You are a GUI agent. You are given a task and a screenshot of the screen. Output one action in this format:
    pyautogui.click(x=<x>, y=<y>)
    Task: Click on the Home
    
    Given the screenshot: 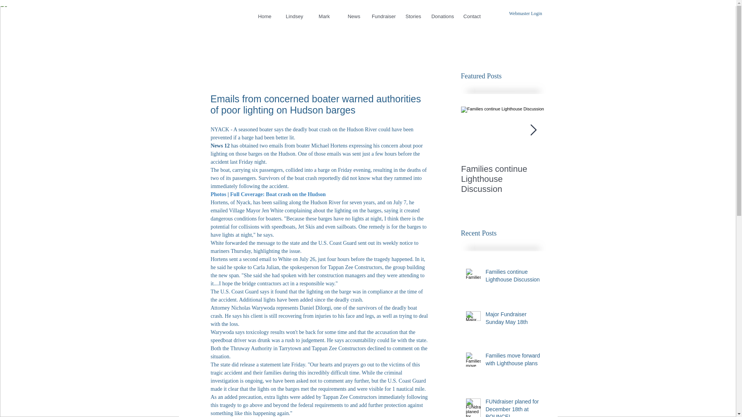 What is the action you would take?
    pyautogui.click(x=265, y=16)
    